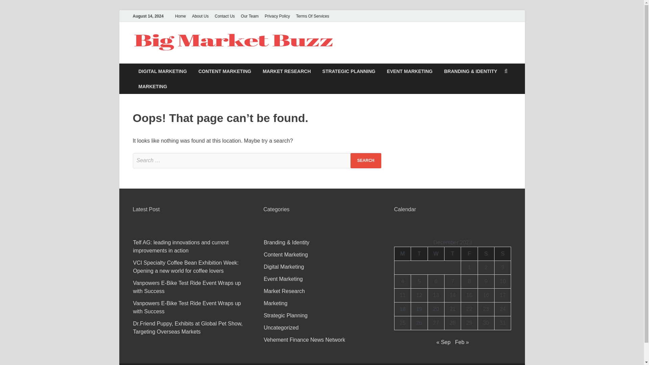 This screenshot has height=365, width=649. I want to click on About Us, so click(200, 16).